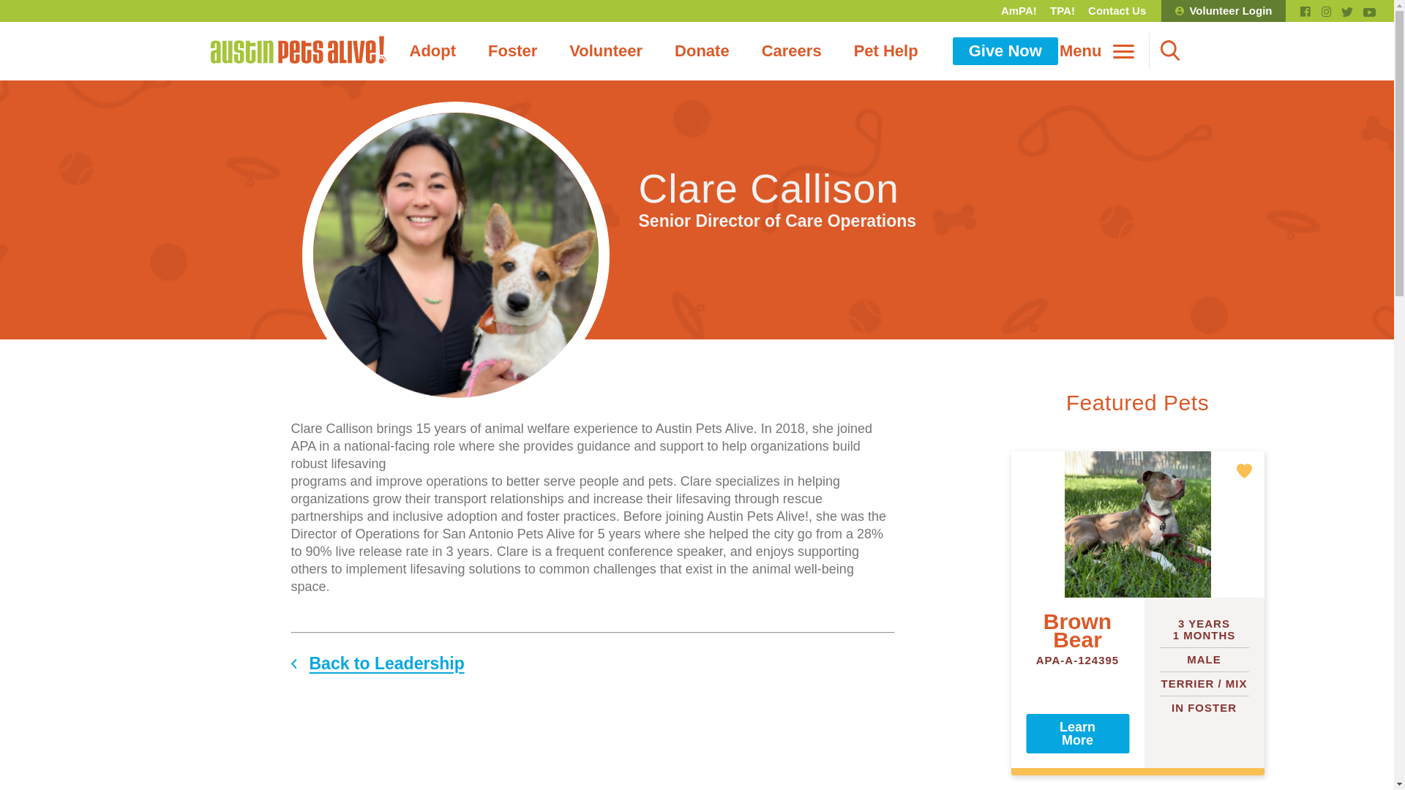 Image resolution: width=1405 pixels, height=790 pixels. Describe the element at coordinates (702, 50) in the screenshot. I see `Donate` at that location.